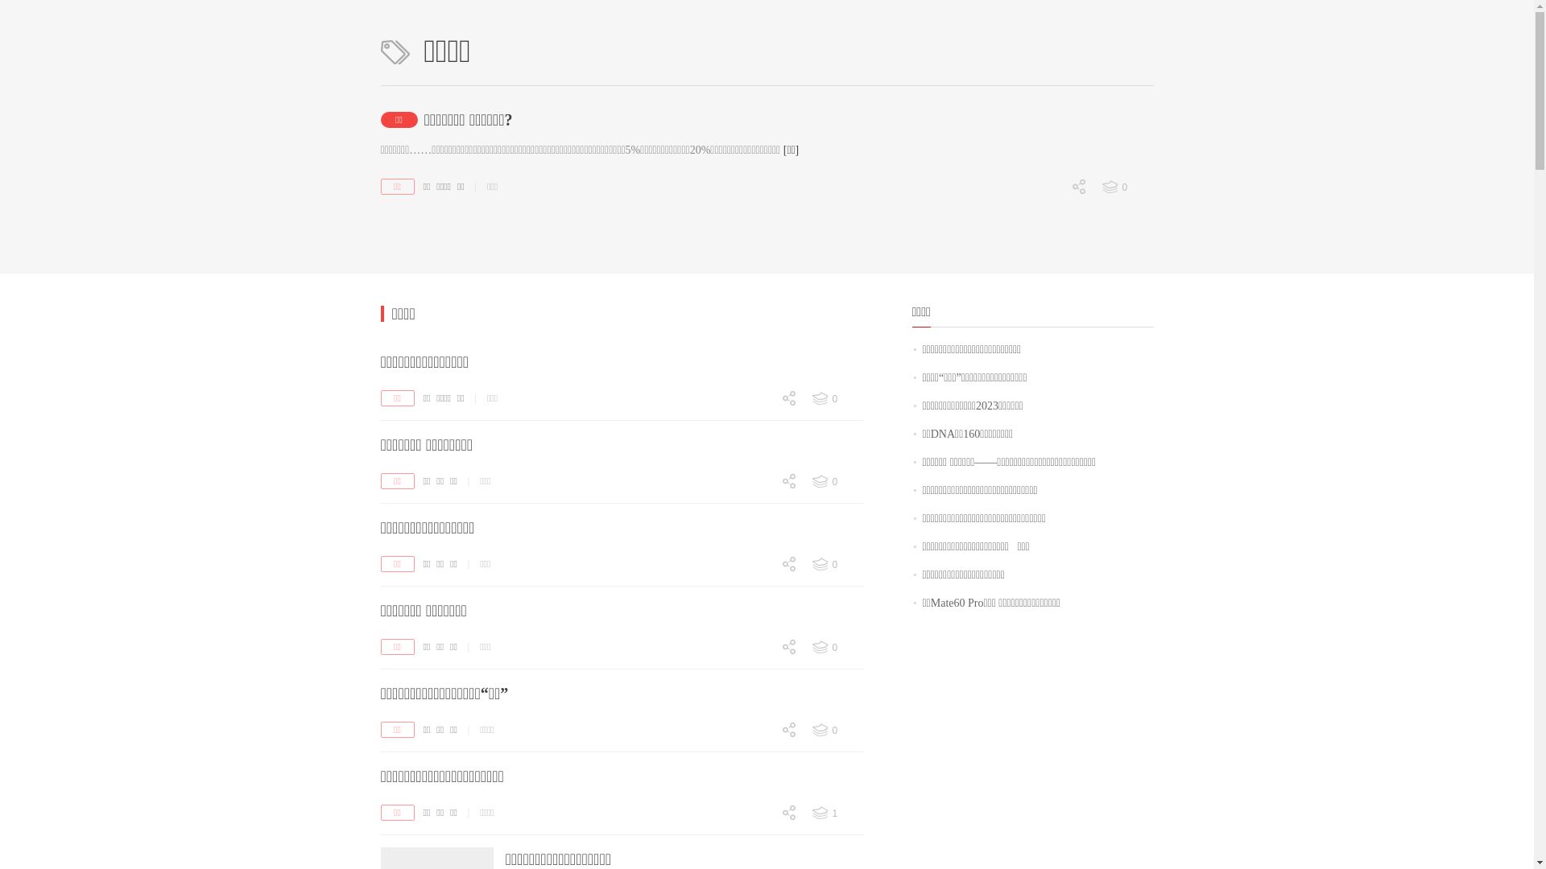 This screenshot has height=869, width=1546. Describe the element at coordinates (1047, 299) in the screenshot. I see `0` at that location.